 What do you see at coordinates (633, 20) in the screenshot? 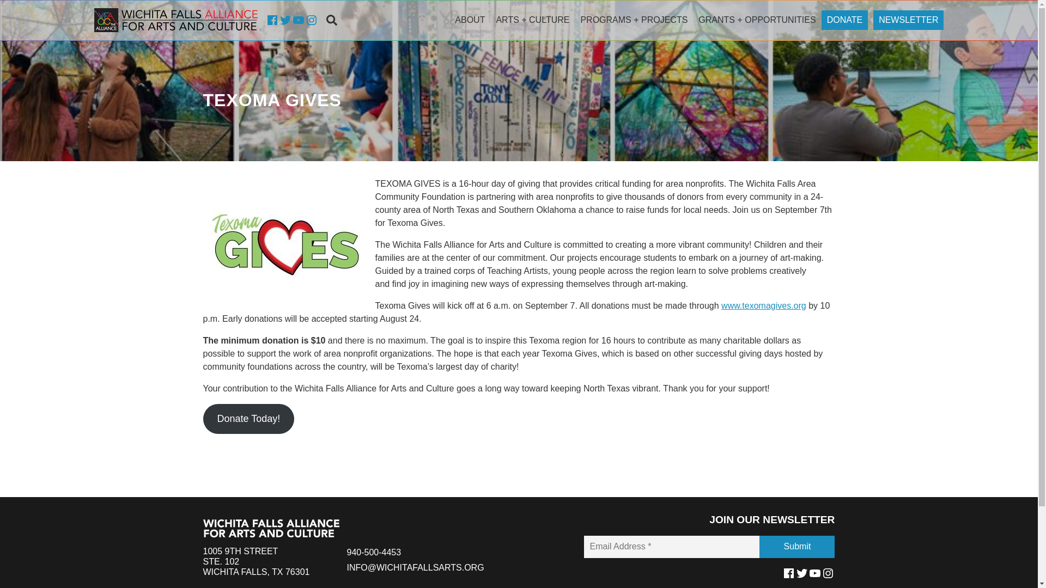
I see `Programs` at bounding box center [633, 20].